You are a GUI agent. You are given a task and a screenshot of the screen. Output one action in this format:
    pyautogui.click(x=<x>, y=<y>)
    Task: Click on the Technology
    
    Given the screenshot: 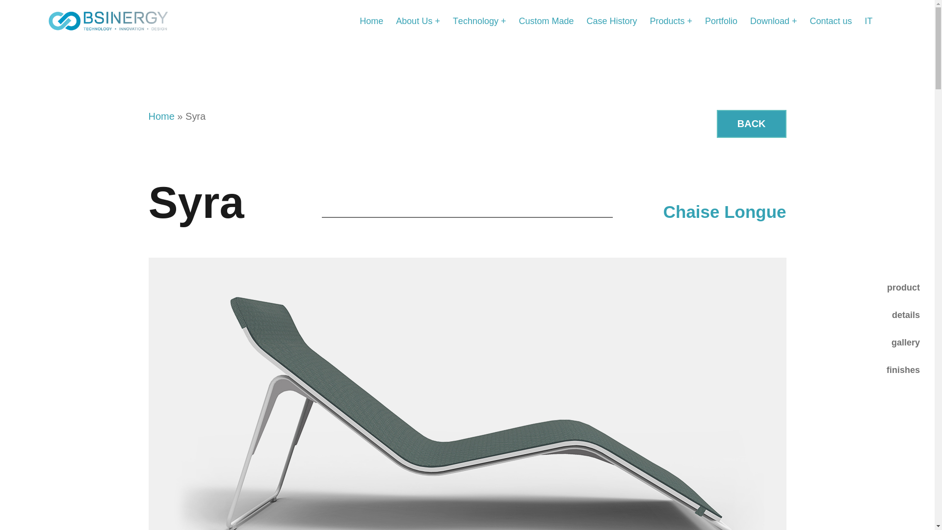 What is the action you would take?
    pyautogui.click(x=480, y=21)
    